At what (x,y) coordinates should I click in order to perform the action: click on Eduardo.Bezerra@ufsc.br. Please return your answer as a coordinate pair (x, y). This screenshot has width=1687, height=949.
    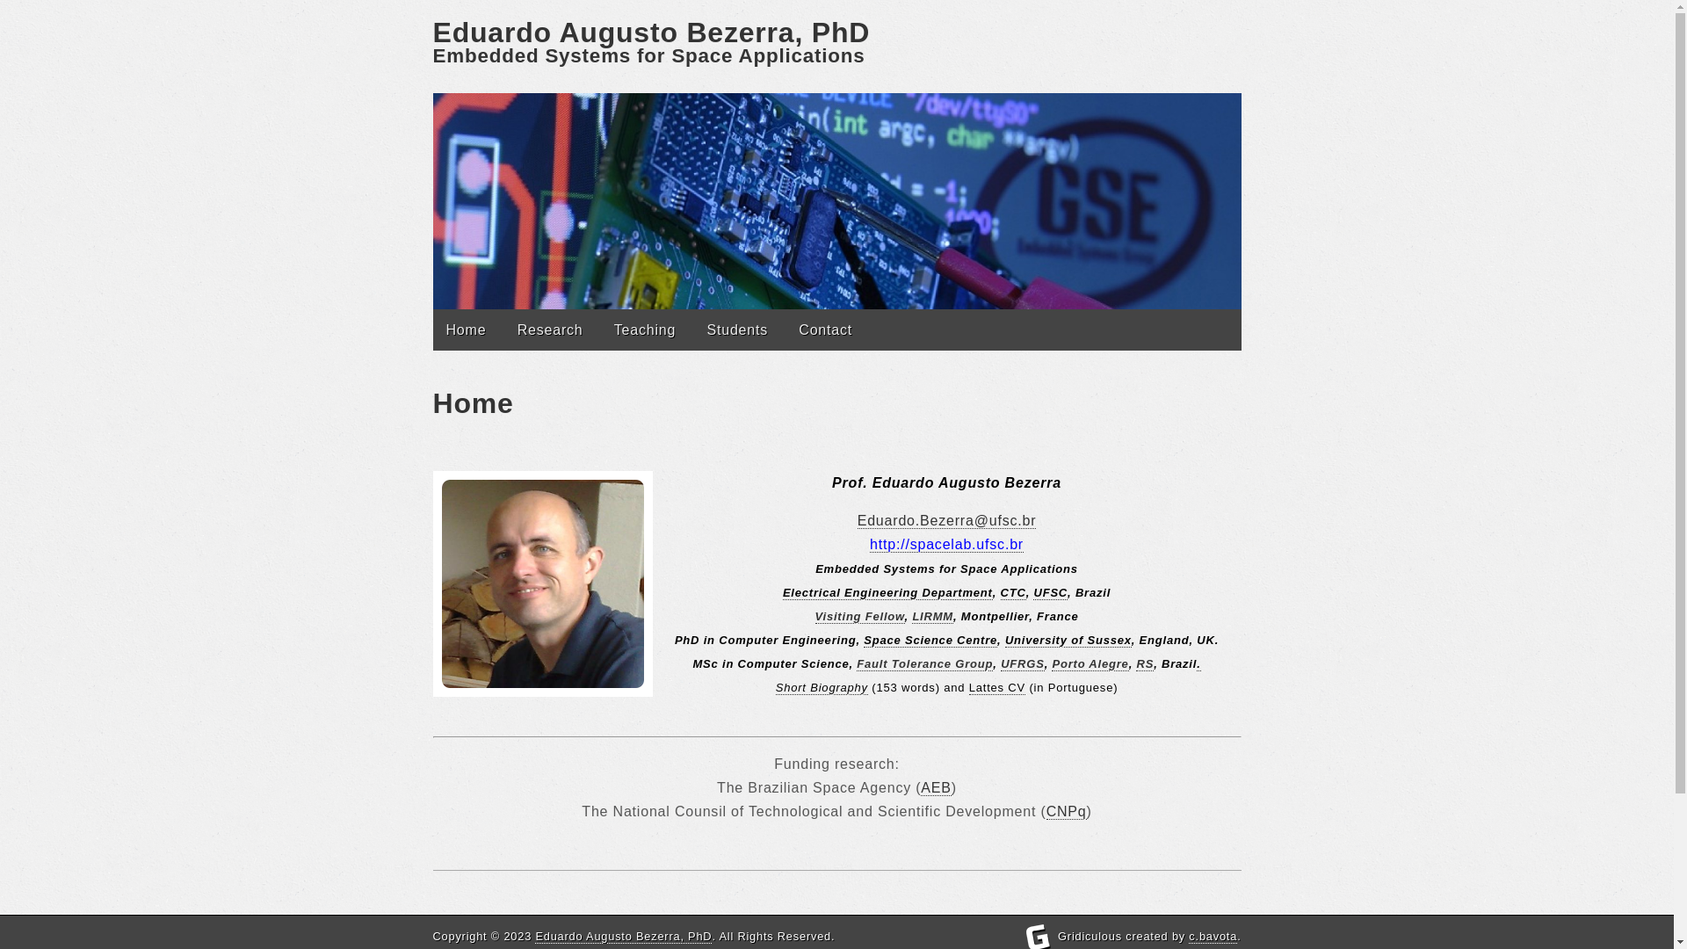
    Looking at the image, I should click on (947, 521).